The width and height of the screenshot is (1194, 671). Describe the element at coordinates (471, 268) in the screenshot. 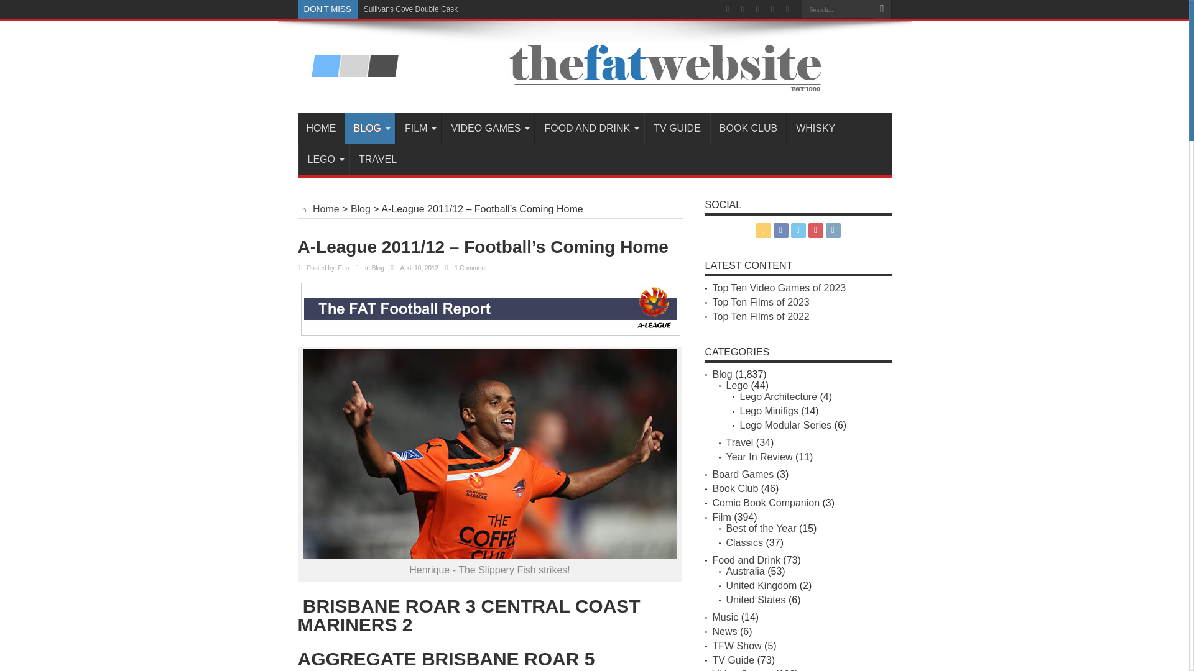

I see `1 Comment` at that location.